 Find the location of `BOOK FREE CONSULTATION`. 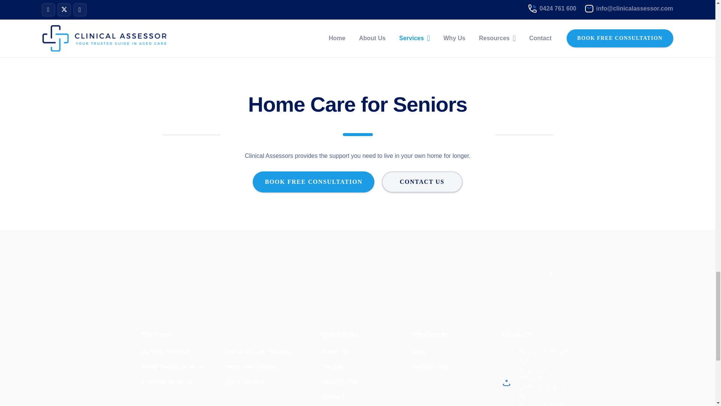

BOOK FREE CONSULTATION is located at coordinates (313, 182).